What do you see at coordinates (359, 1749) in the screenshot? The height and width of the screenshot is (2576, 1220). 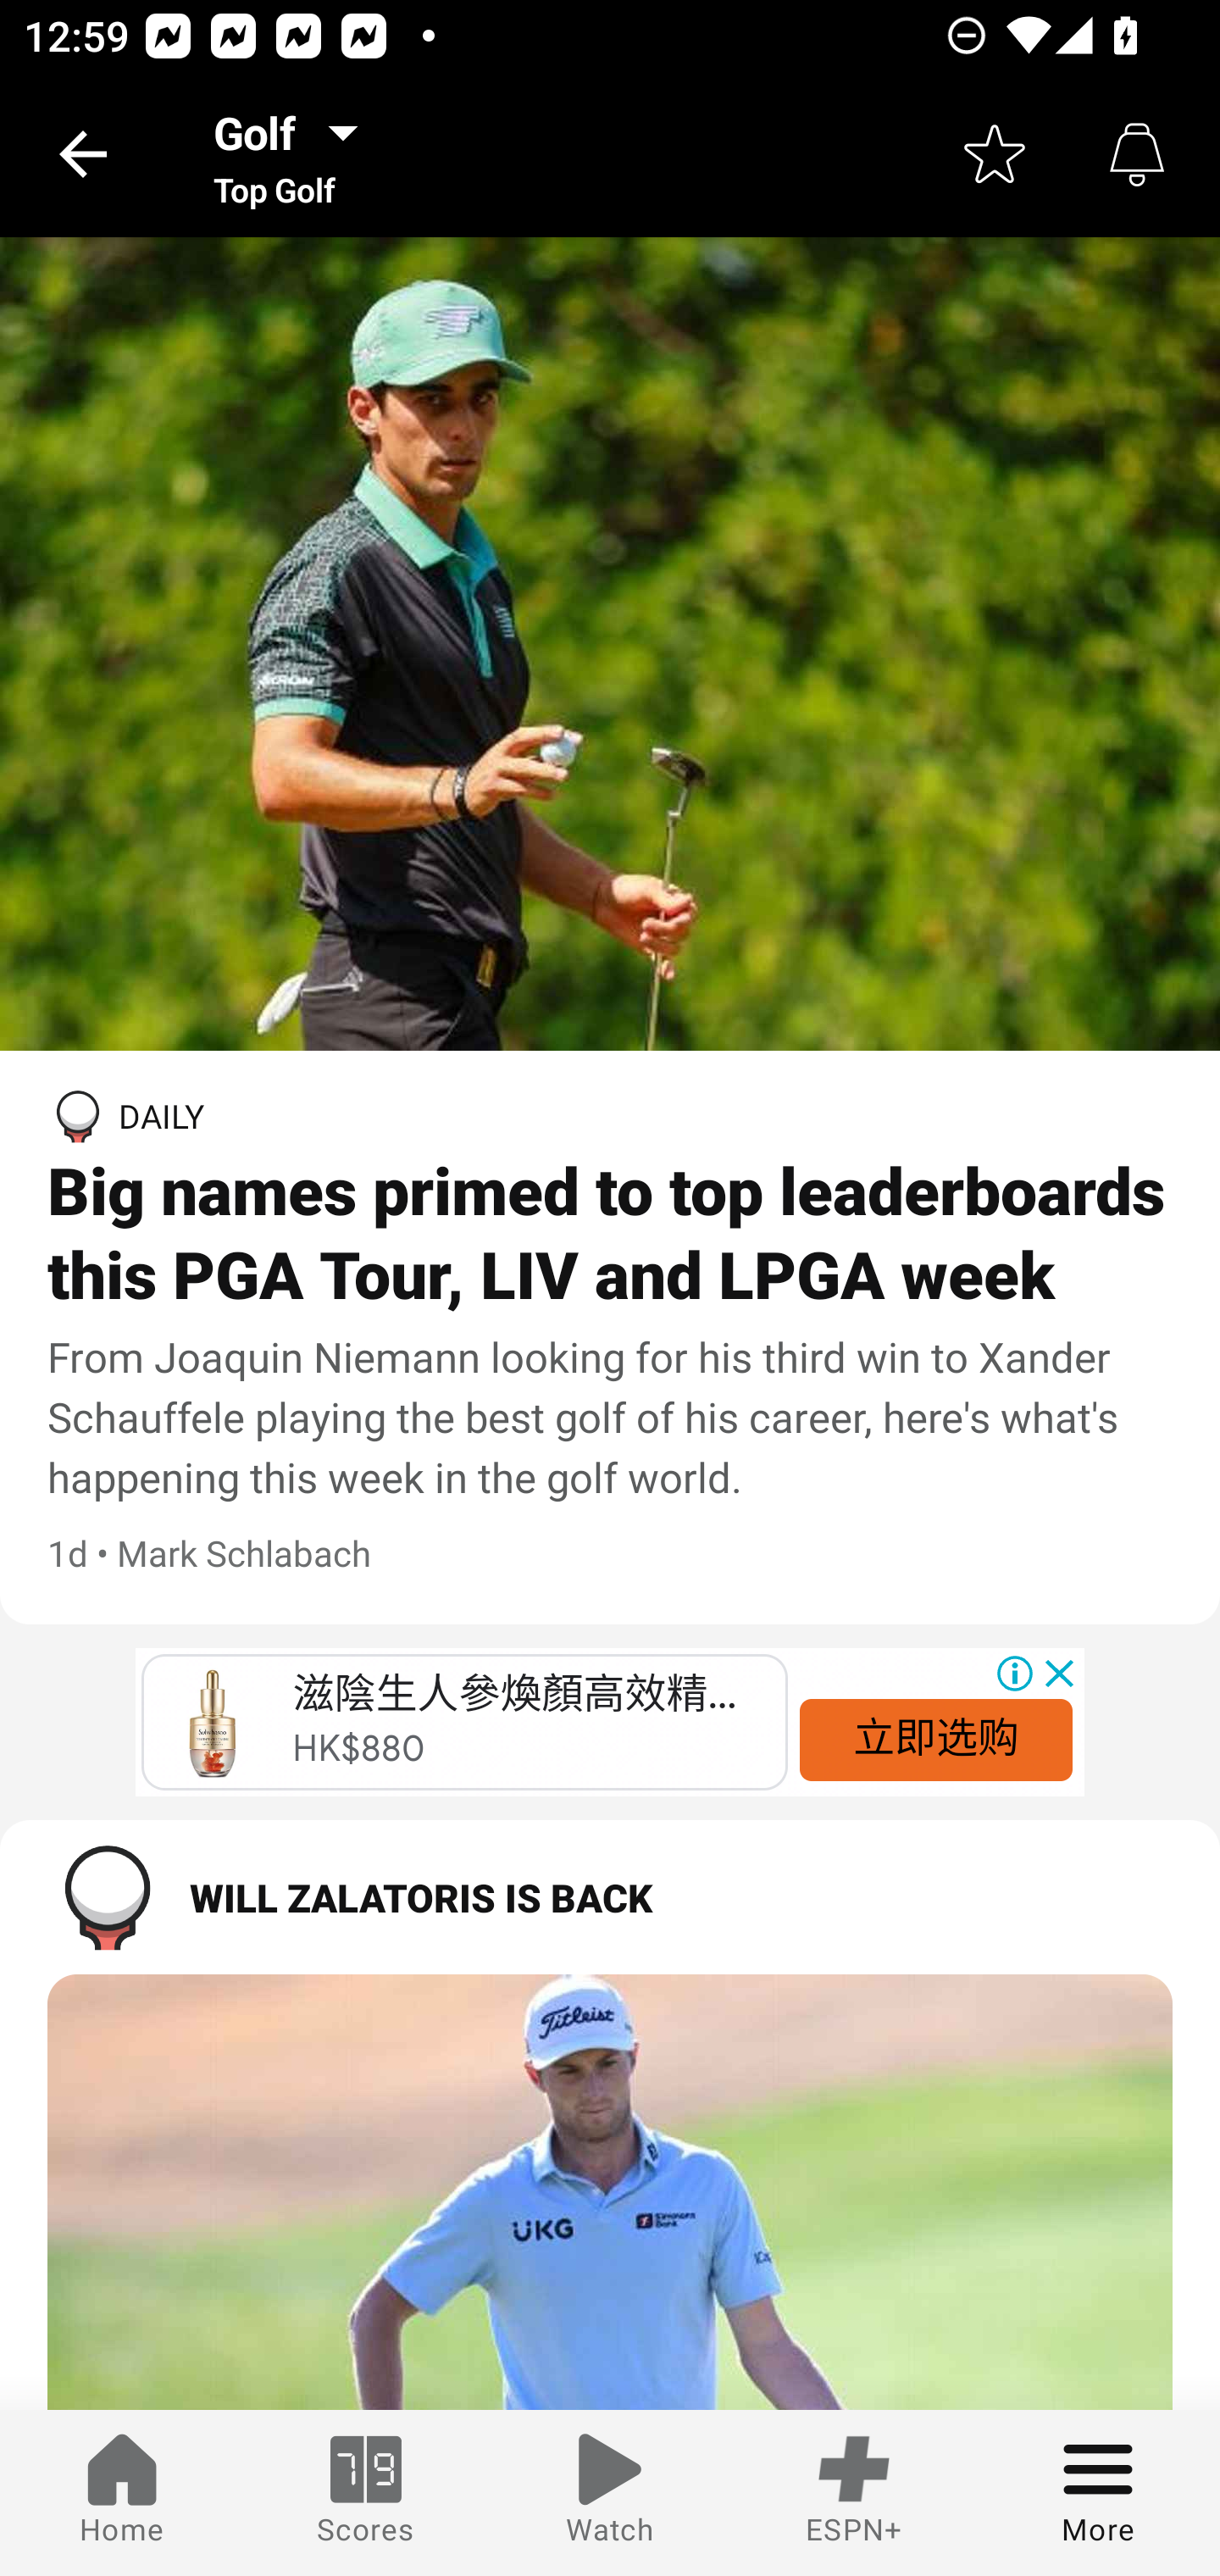 I see `HK$880` at bounding box center [359, 1749].